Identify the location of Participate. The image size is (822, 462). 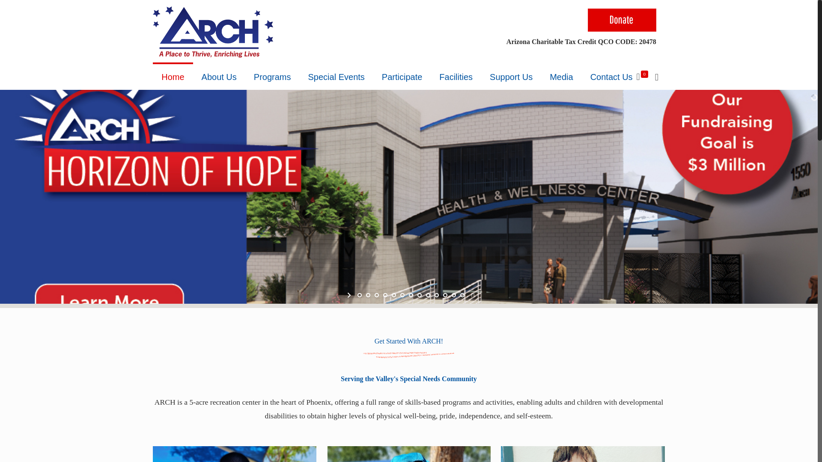
(402, 77).